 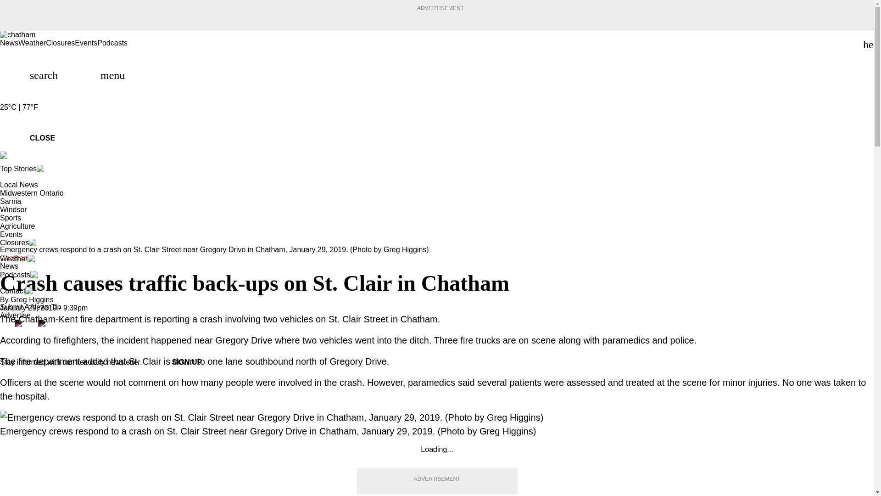 I want to click on search, so click(x=35, y=75).